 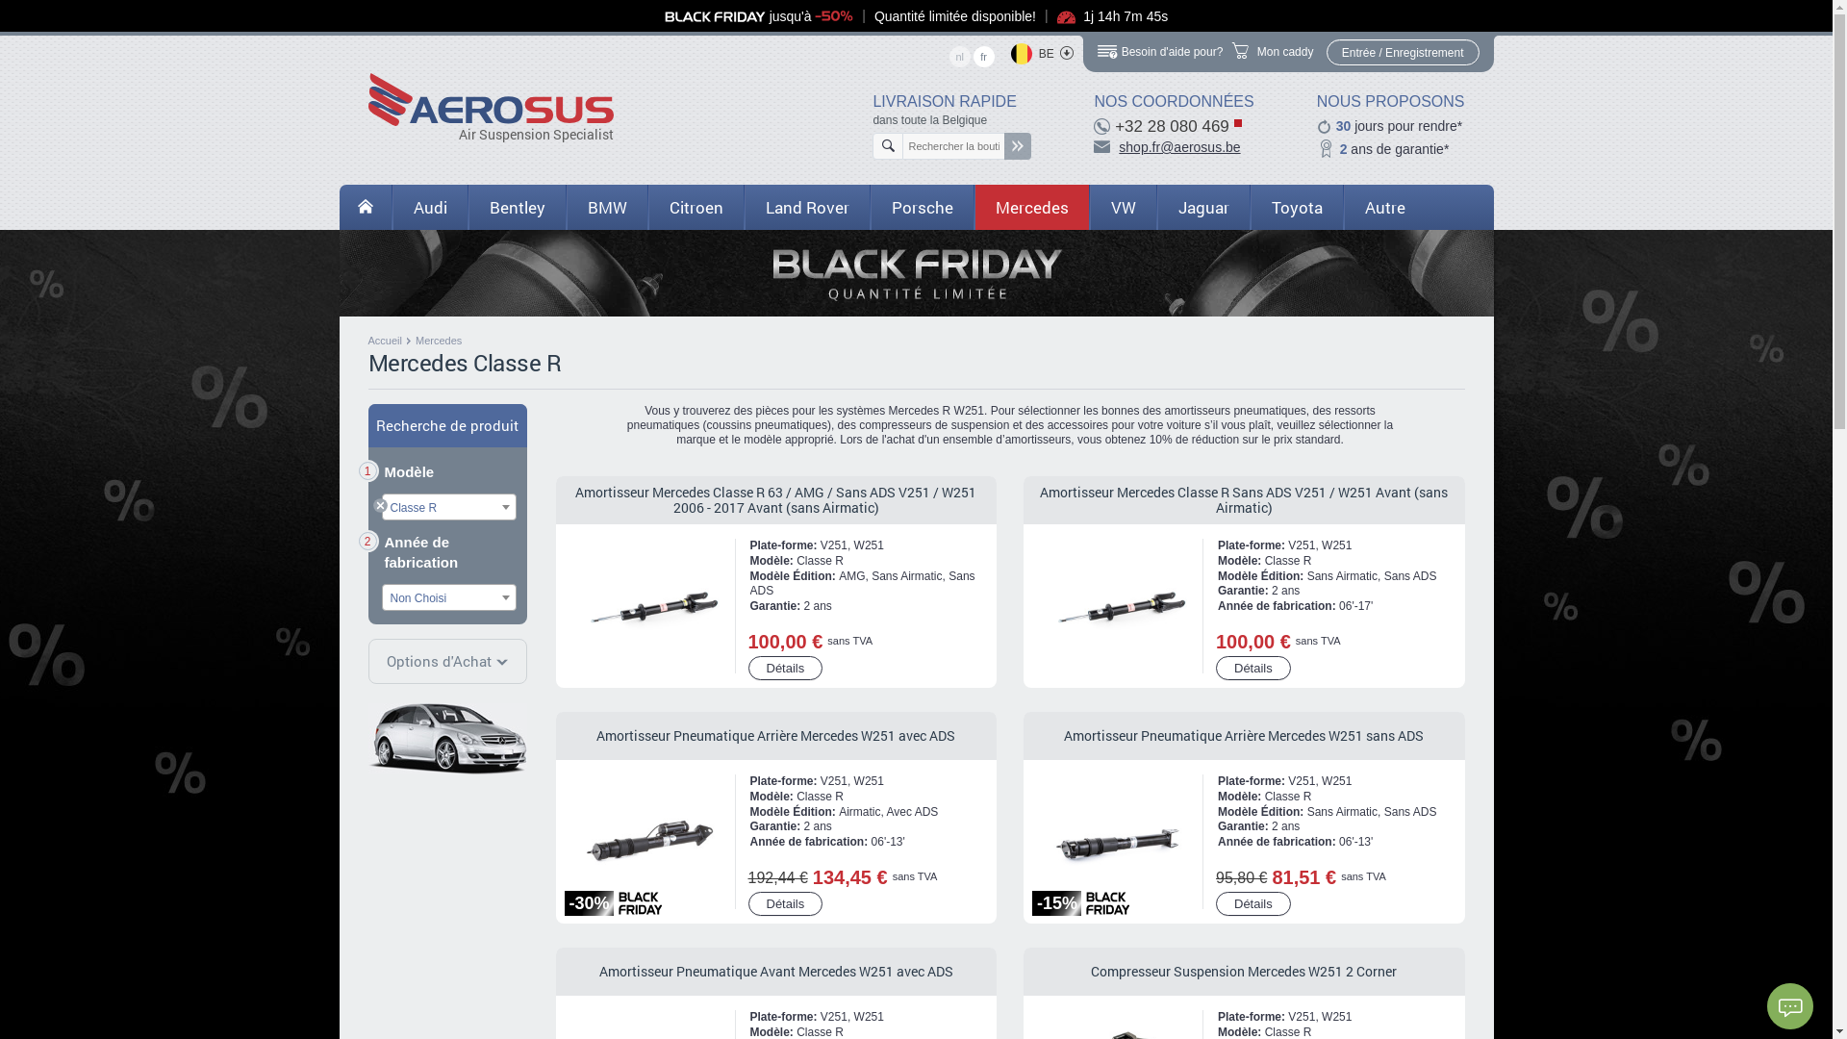 What do you see at coordinates (960, 57) in the screenshot?
I see `nl` at bounding box center [960, 57].